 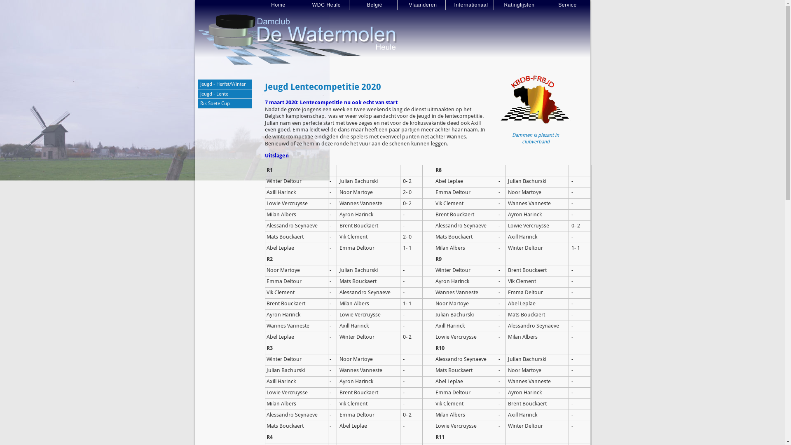 What do you see at coordinates (225, 104) in the screenshot?
I see `Rik Soete Cup` at bounding box center [225, 104].